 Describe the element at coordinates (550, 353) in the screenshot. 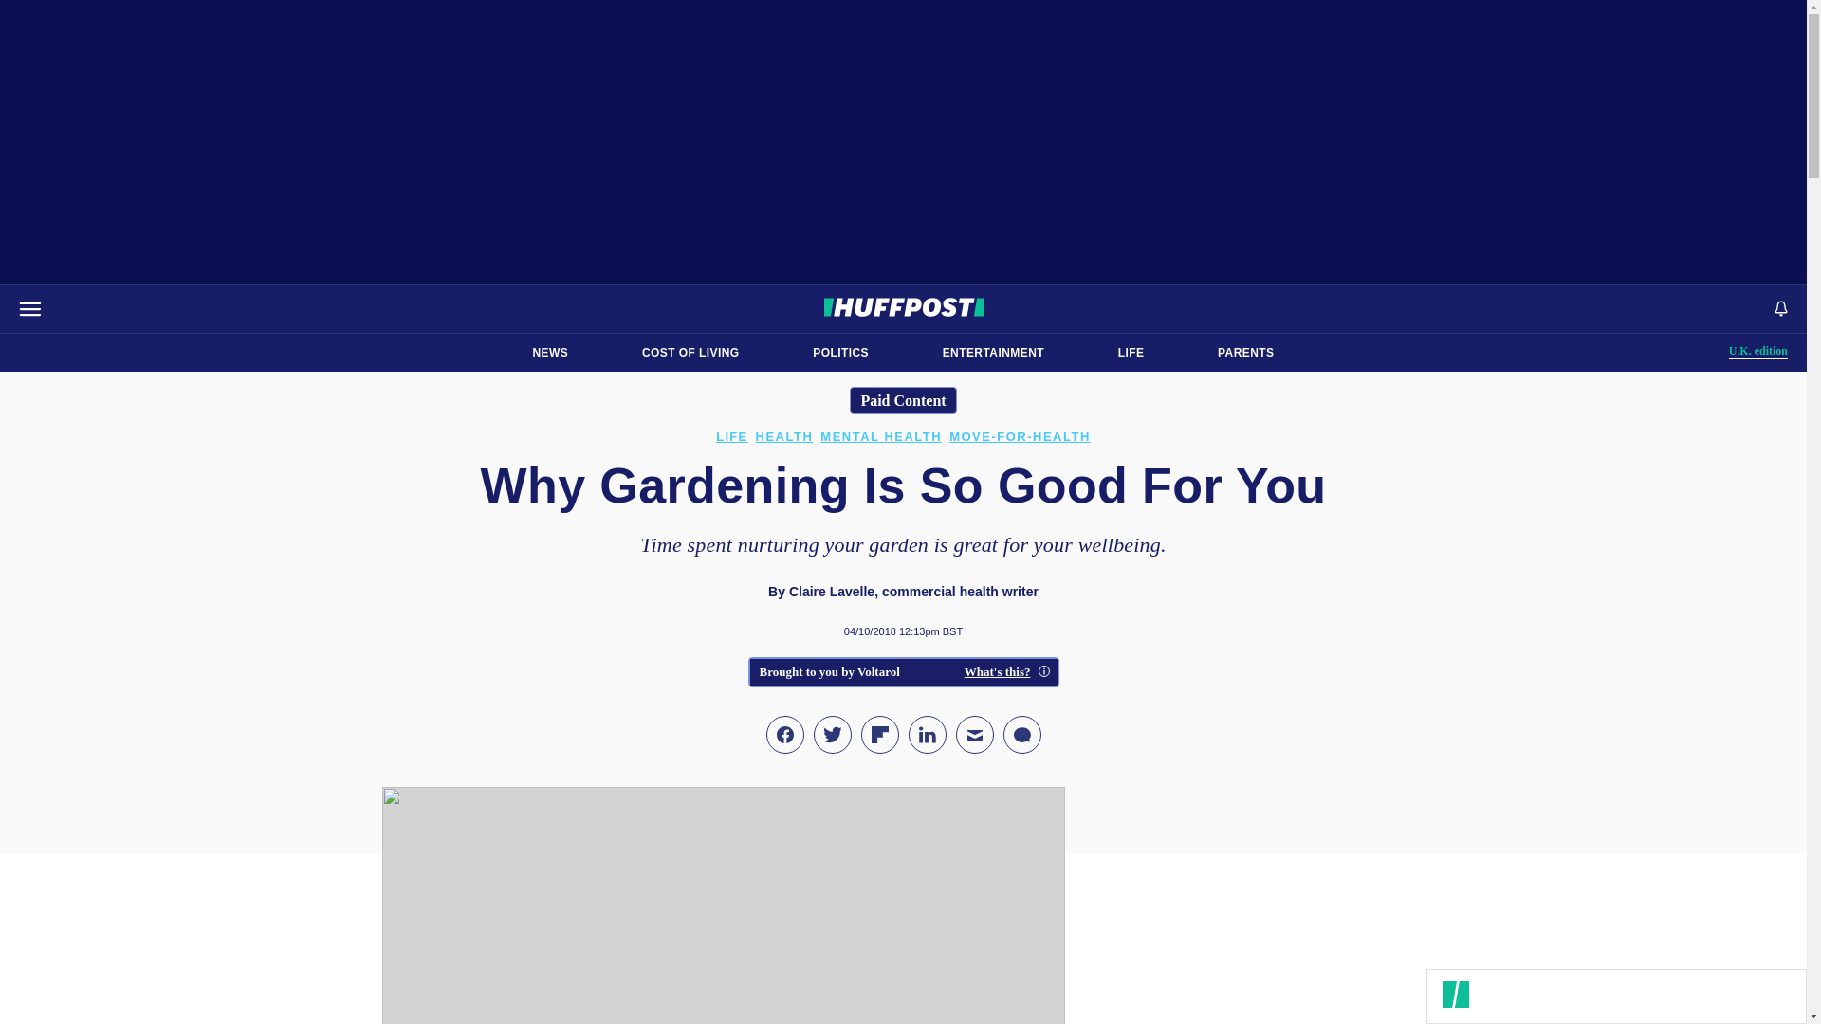

I see `LIFE` at that location.